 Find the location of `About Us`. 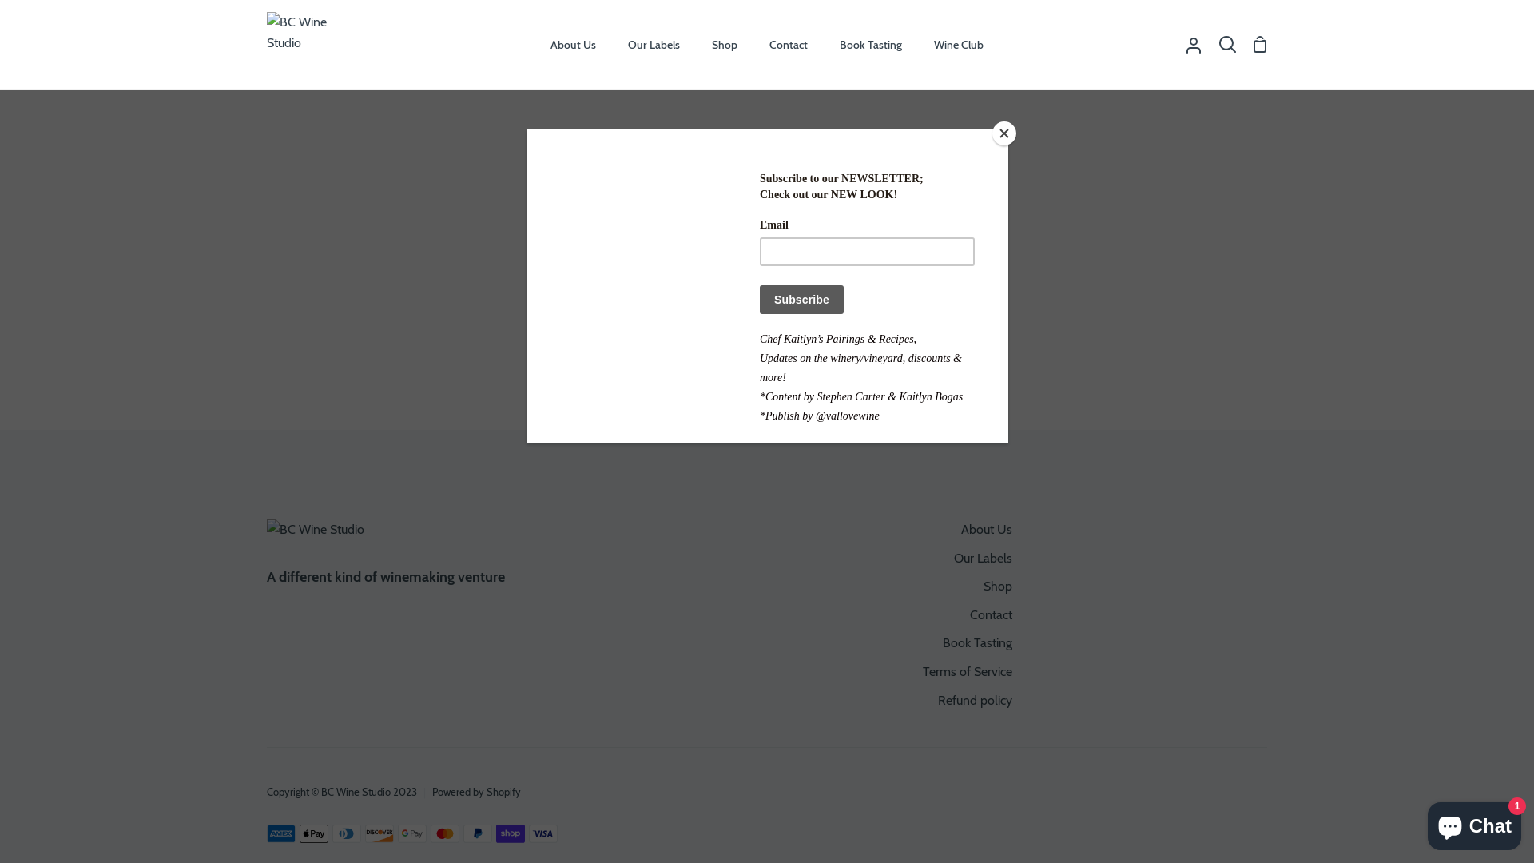

About Us is located at coordinates (574, 45).